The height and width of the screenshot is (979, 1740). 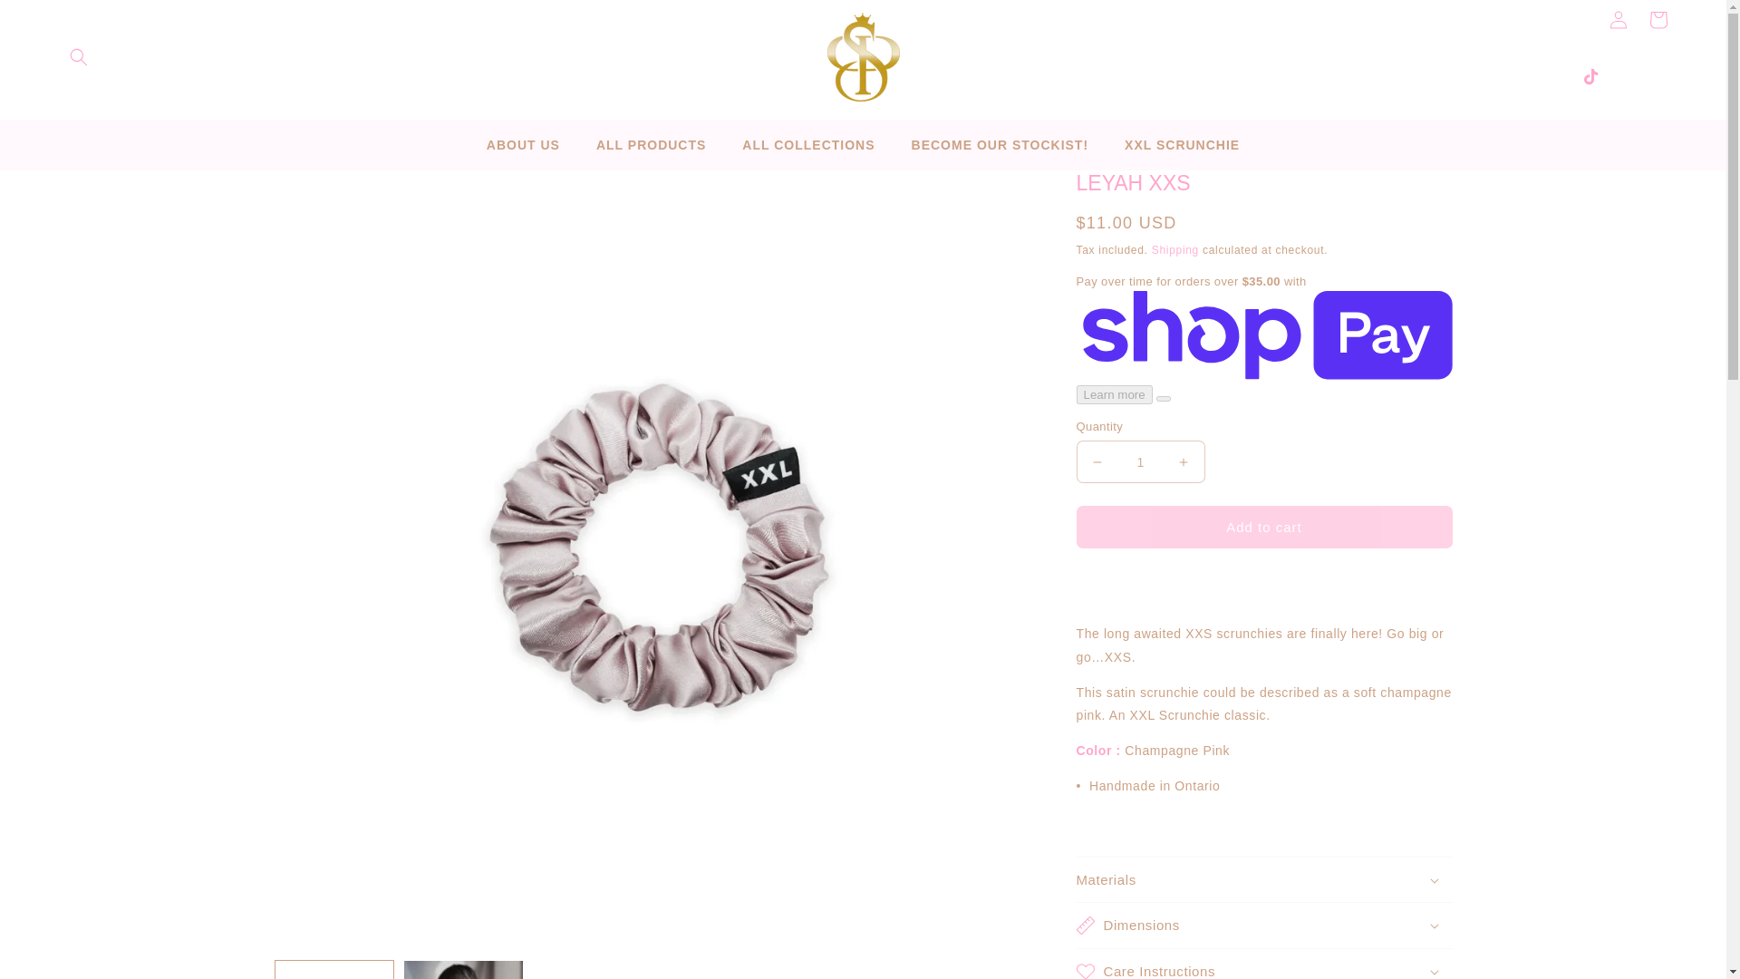 I want to click on Skip to content, so click(x=54, y=21).